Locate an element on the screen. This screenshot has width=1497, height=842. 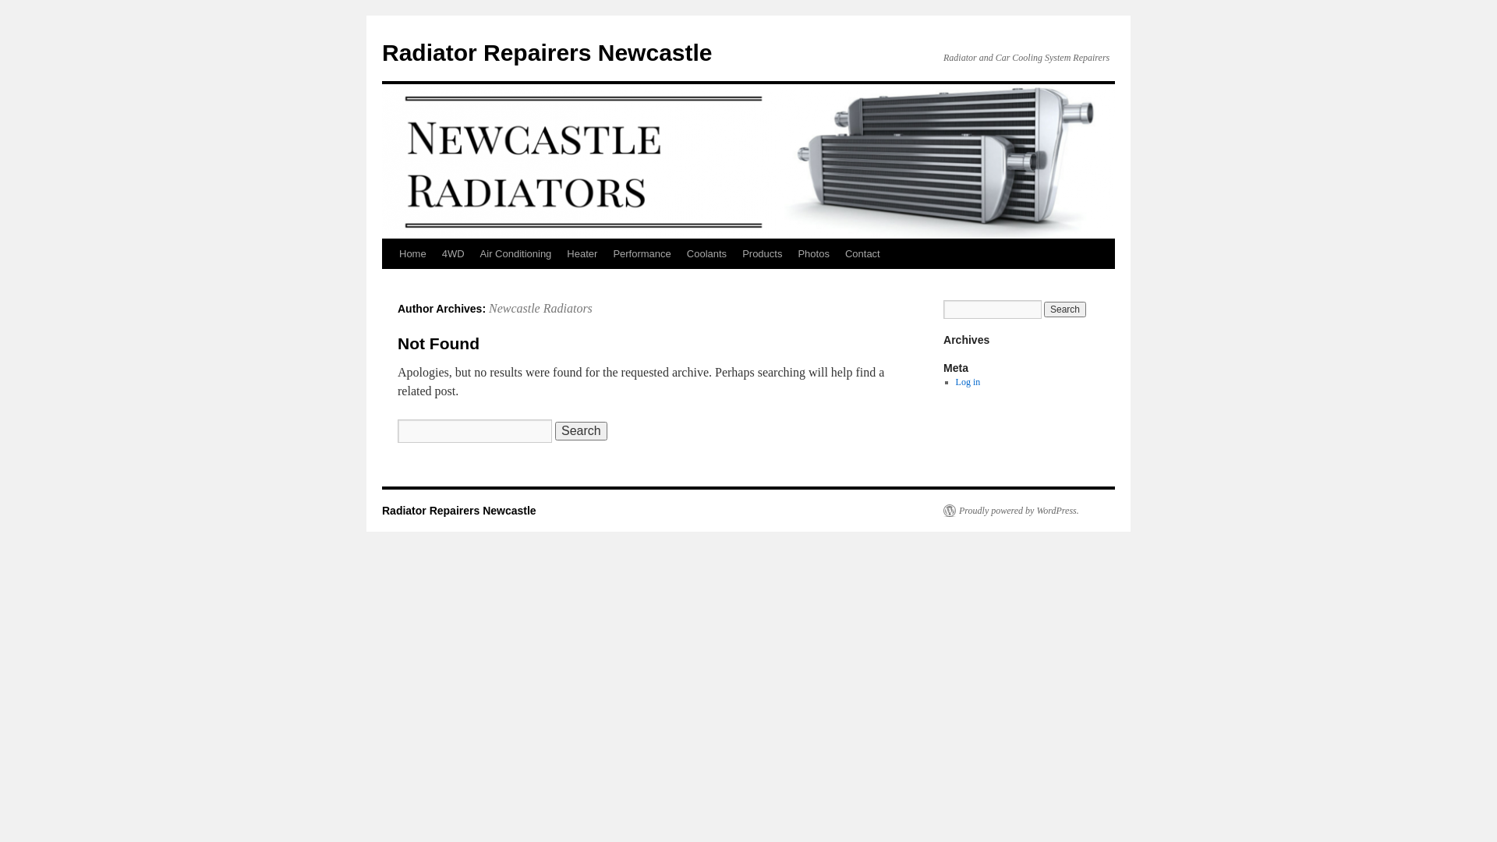
Proudly powered by WordPress. is located at coordinates (1011, 511).